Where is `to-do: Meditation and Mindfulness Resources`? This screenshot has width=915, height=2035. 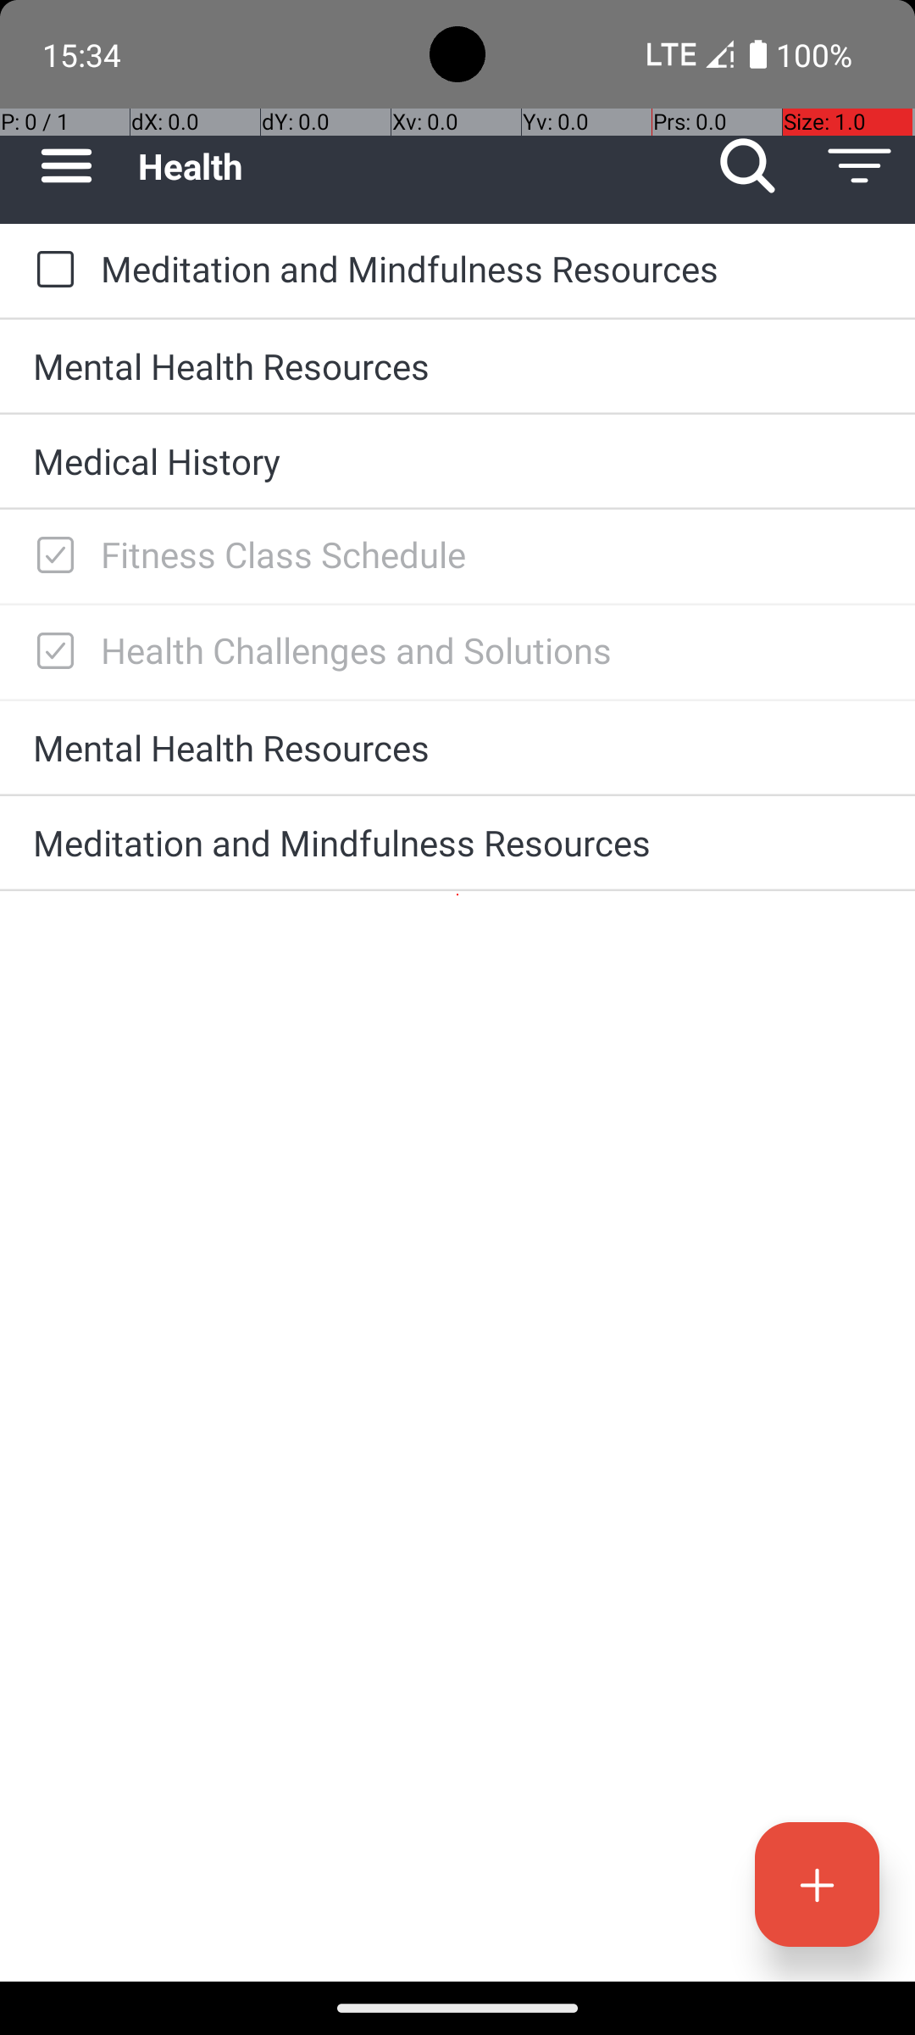
to-do: Meditation and Mindfulness Resources is located at coordinates (51, 270).